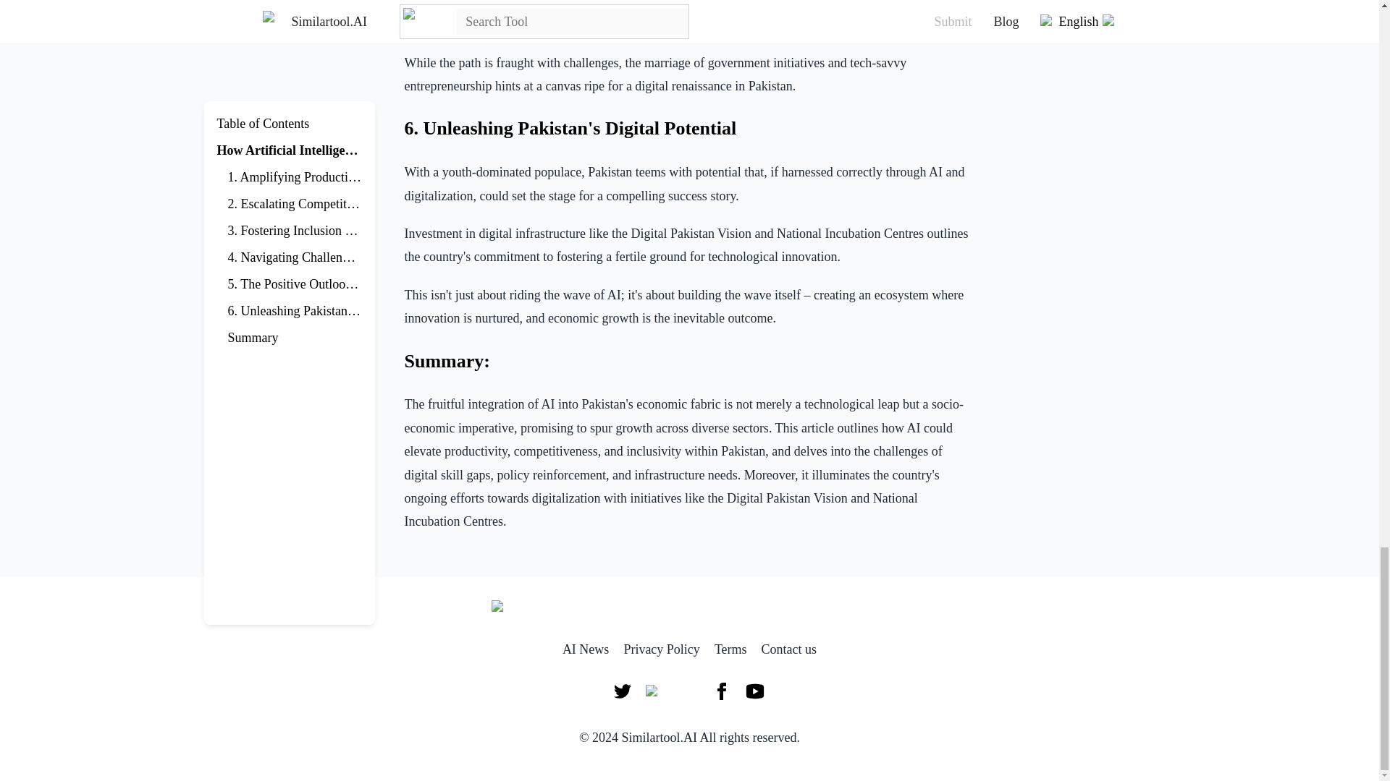  I want to click on AI News, so click(586, 649).